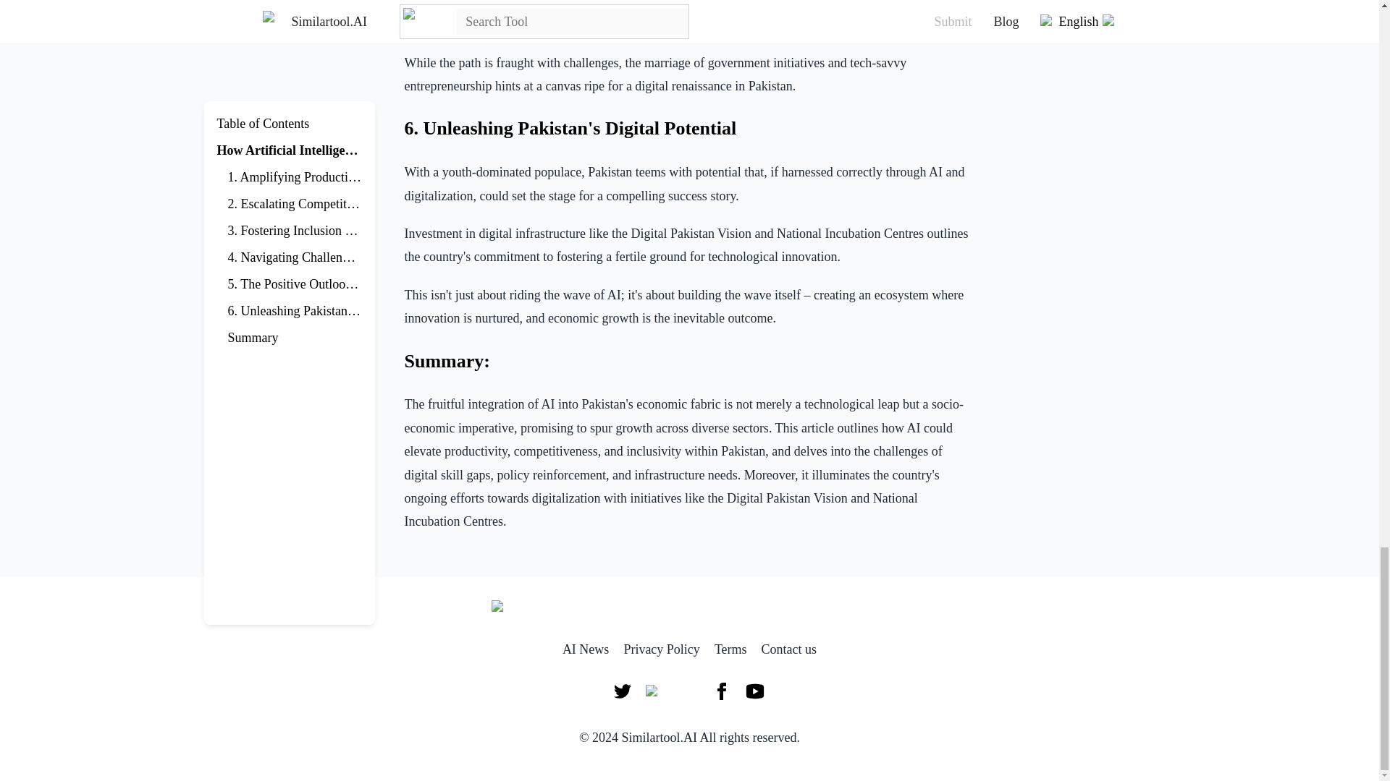  I want to click on AI News, so click(586, 649).